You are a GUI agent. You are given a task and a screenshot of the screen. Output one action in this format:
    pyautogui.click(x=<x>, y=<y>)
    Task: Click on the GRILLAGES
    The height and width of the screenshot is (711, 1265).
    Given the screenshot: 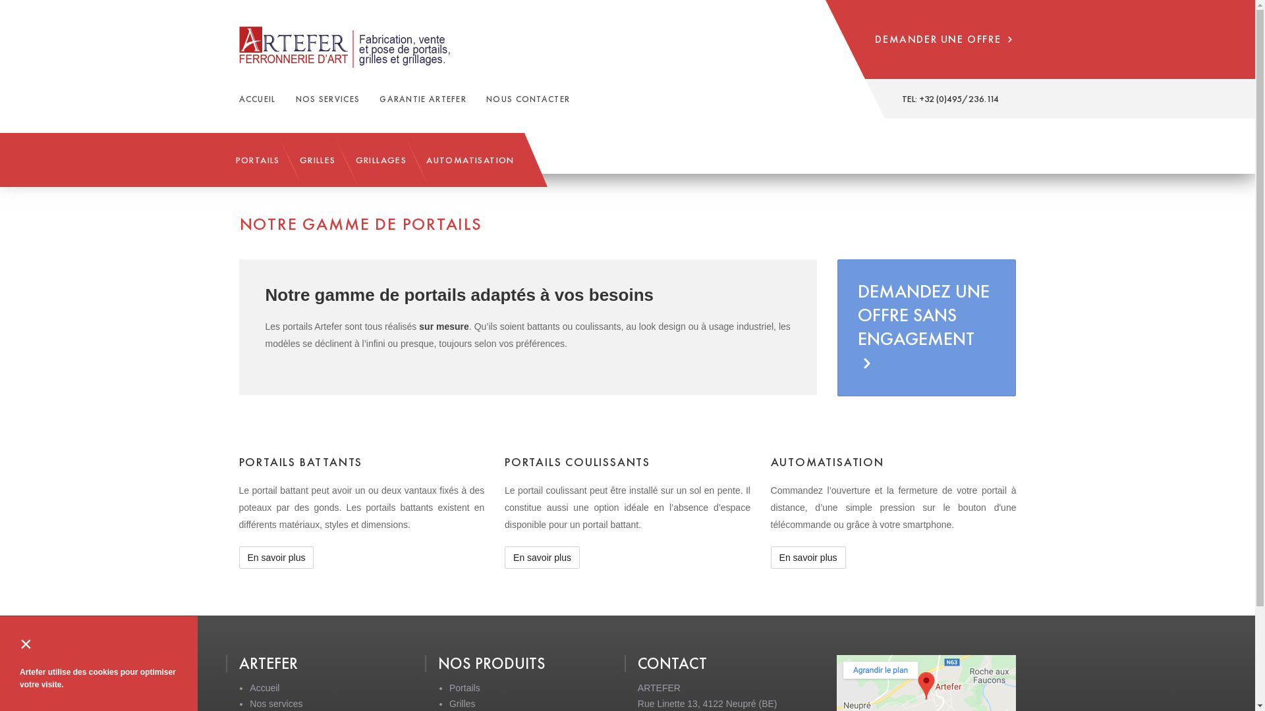 What is the action you would take?
    pyautogui.click(x=381, y=160)
    